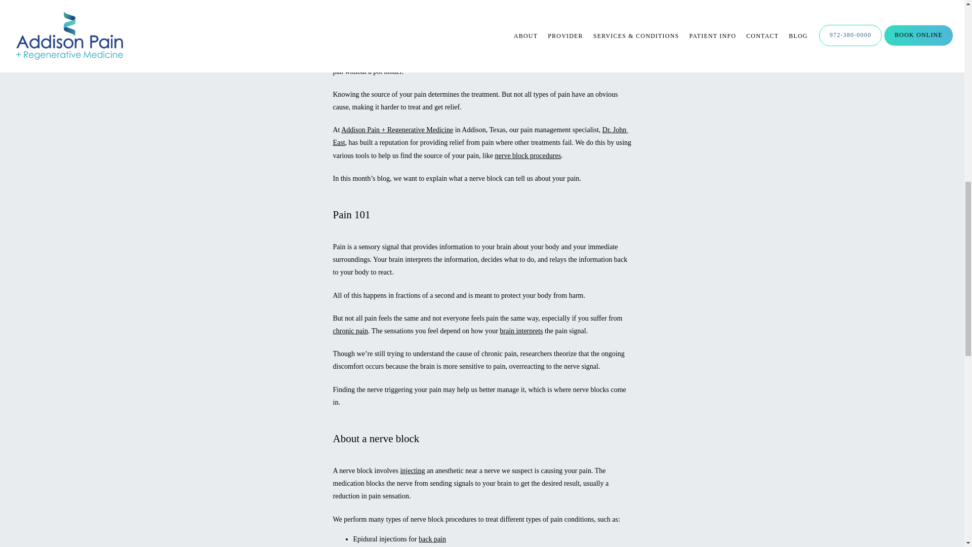 The height and width of the screenshot is (547, 972). Describe the element at coordinates (528, 156) in the screenshot. I see `nerve block procedures` at that location.